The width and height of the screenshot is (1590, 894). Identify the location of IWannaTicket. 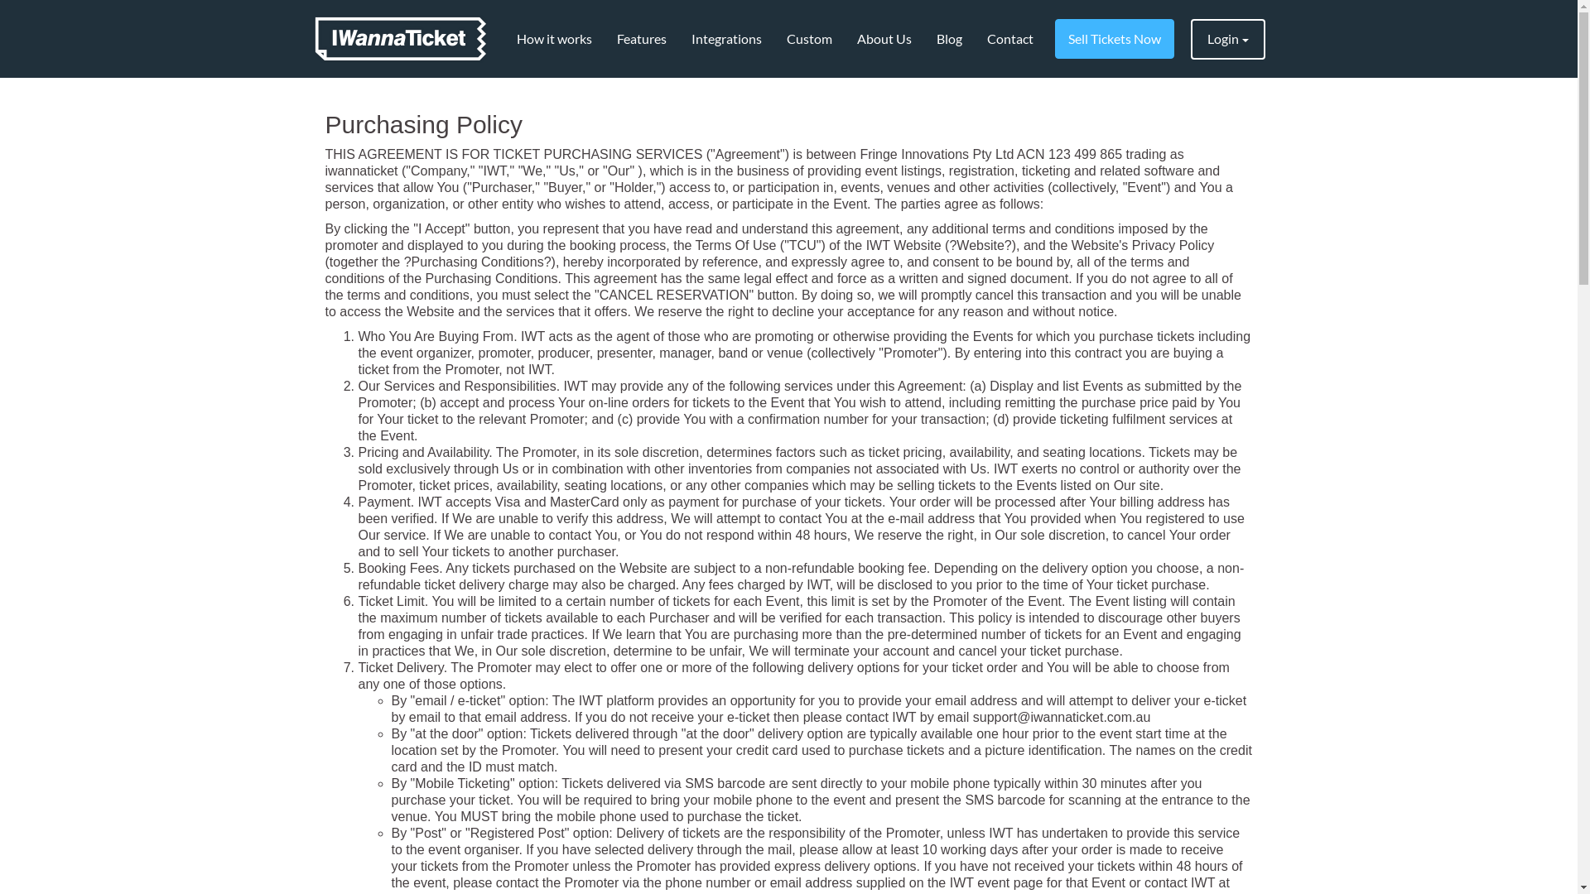
(401, 39).